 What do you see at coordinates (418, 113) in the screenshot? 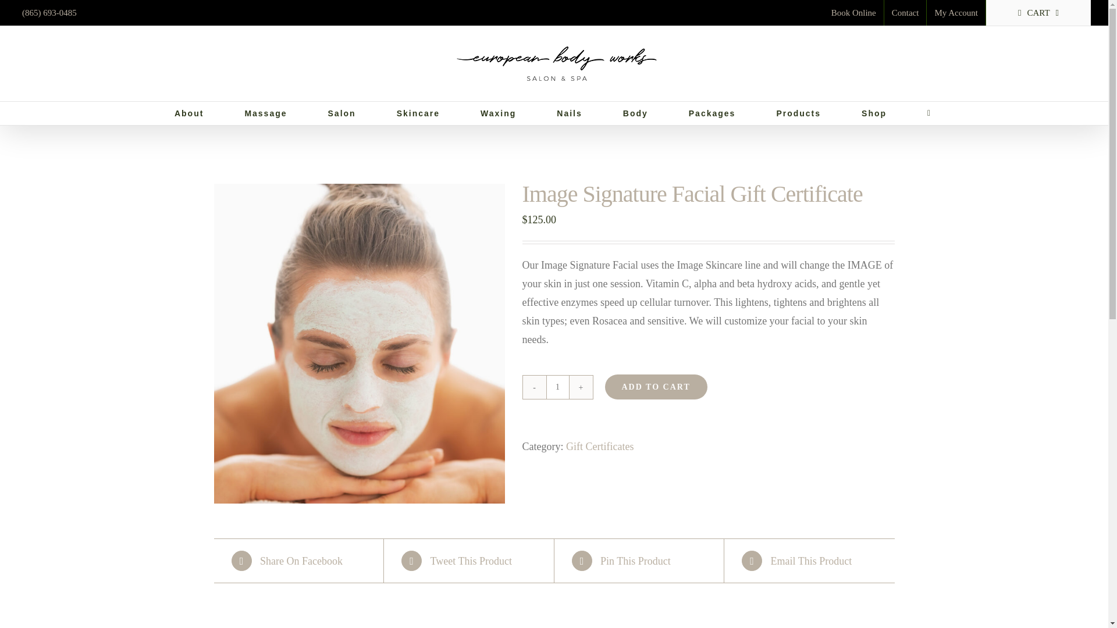
I see `Skincare` at bounding box center [418, 113].